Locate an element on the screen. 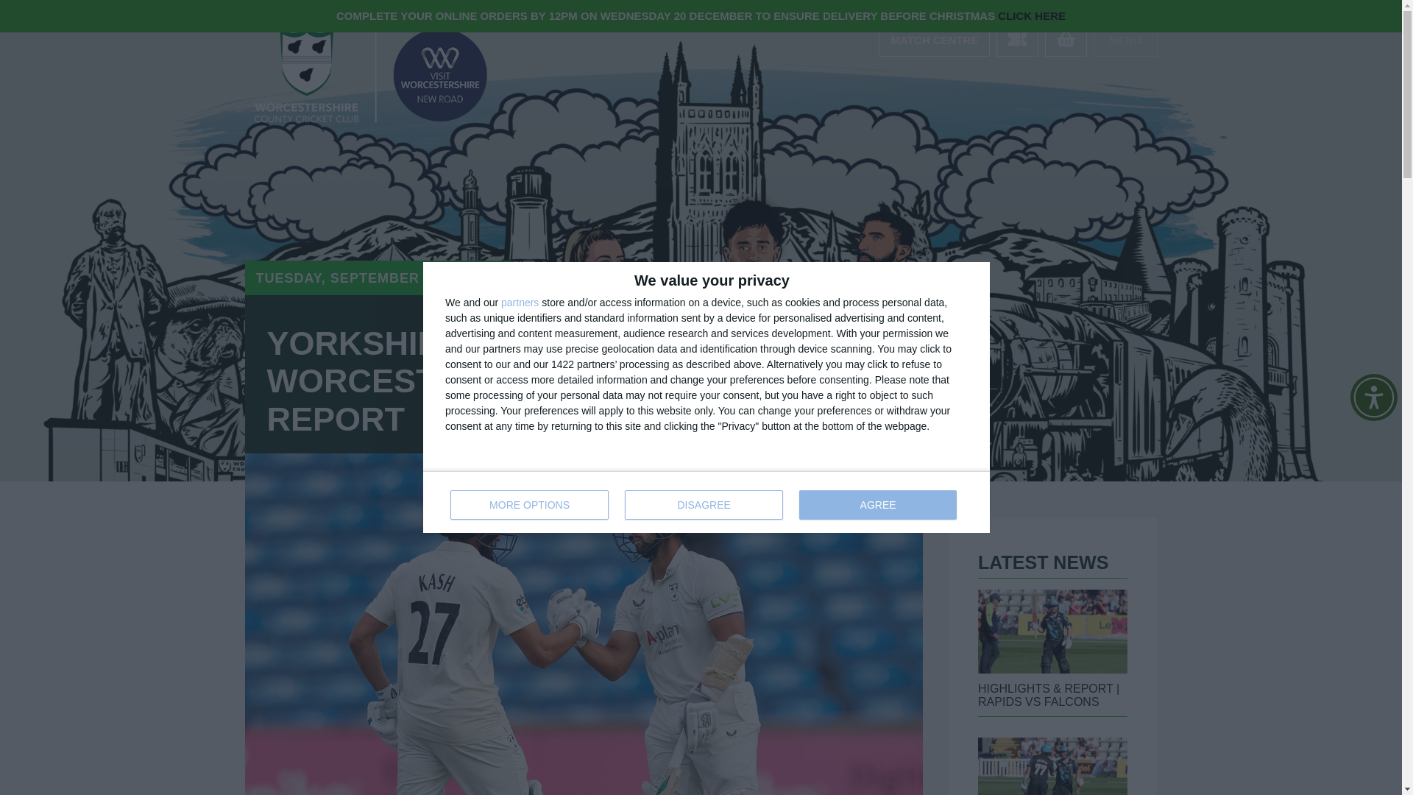 The width and height of the screenshot is (1413, 795). MORE OPTIONS is located at coordinates (530, 505).